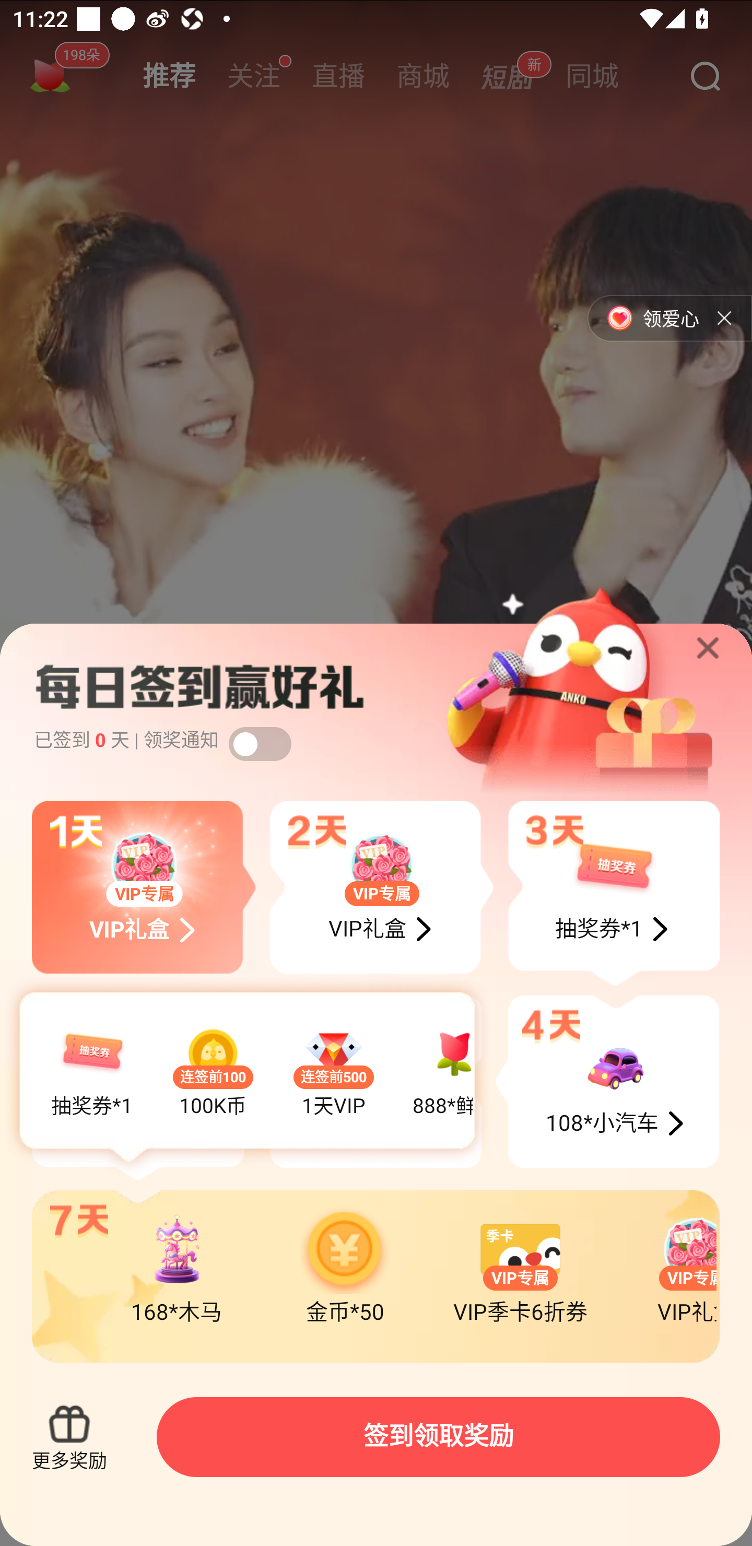 This screenshot has width=752, height=1546. Describe the element at coordinates (607, 1082) in the screenshot. I see `108*小汽车` at that location.